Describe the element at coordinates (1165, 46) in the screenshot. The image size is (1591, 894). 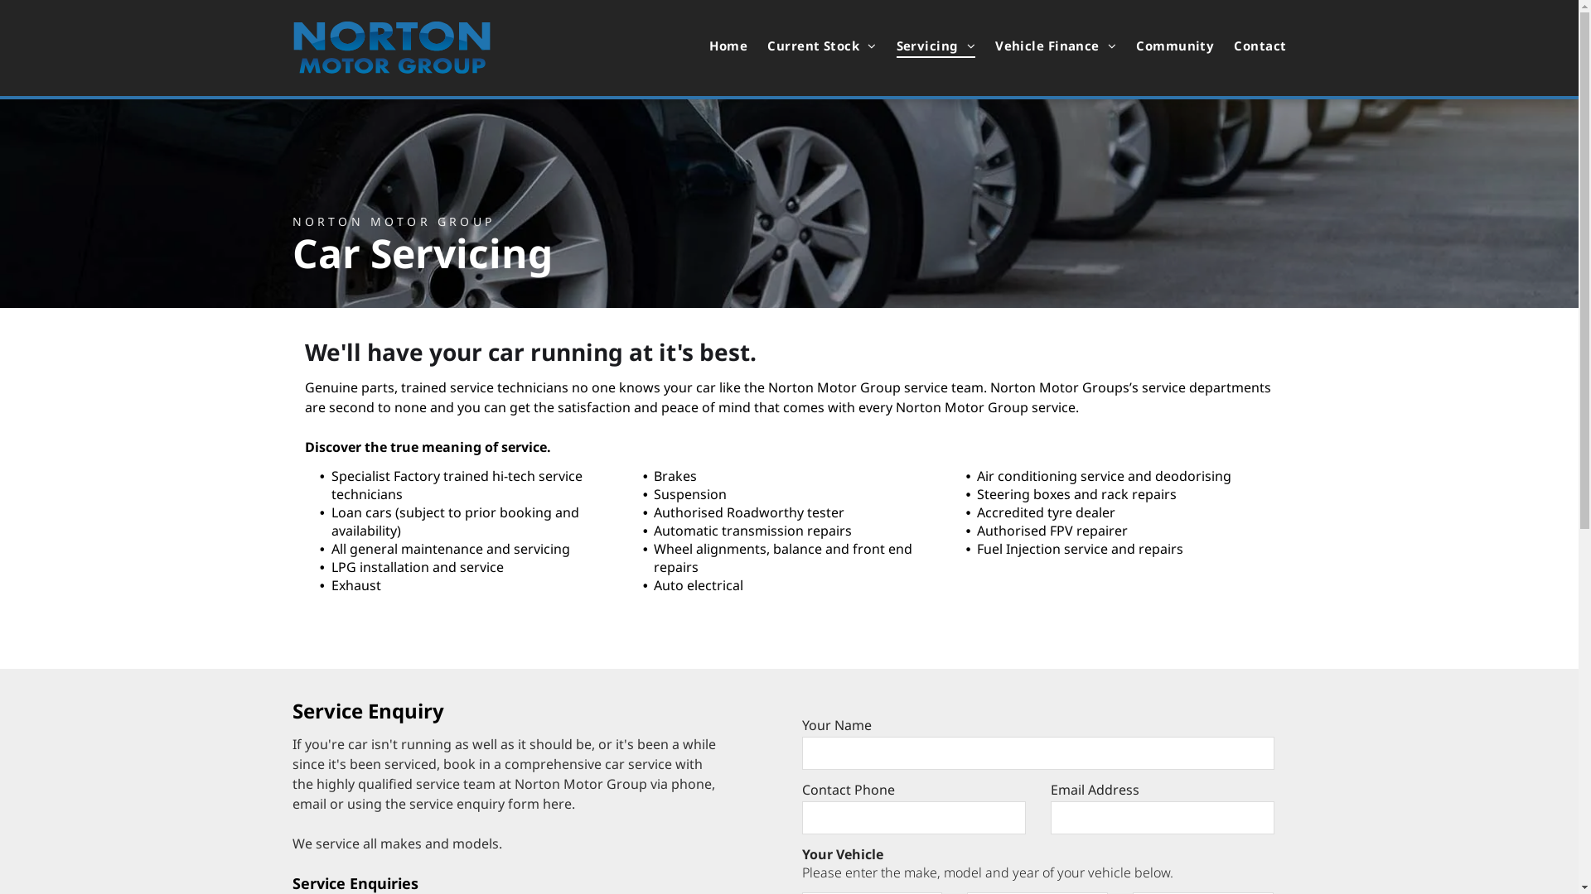
I see `Community` at that location.